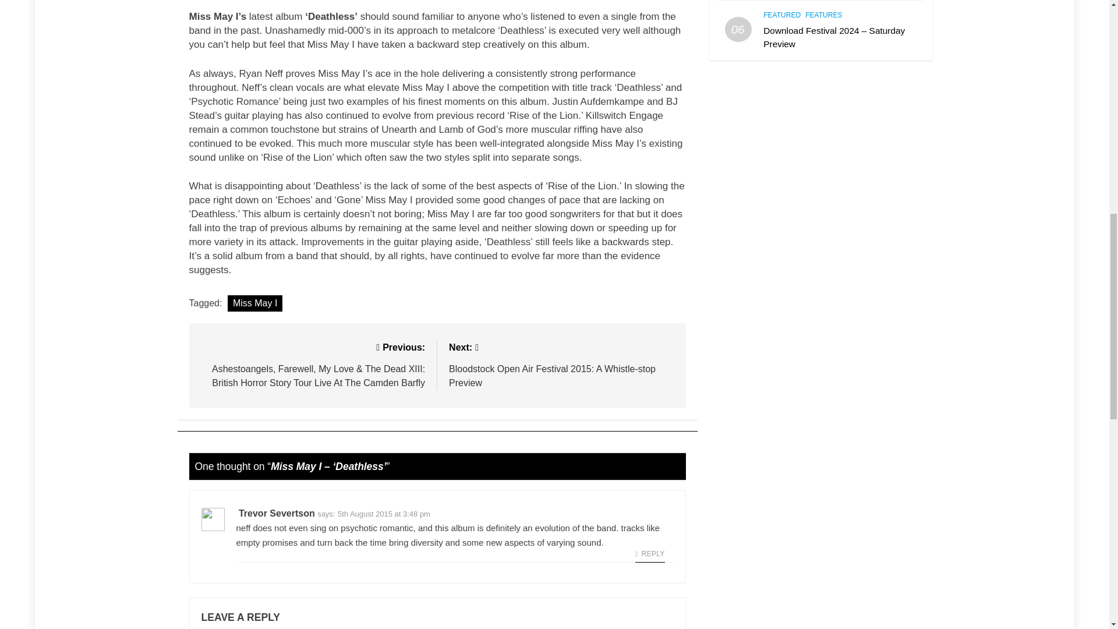 The width and height of the screenshot is (1118, 629). I want to click on Miss May I, so click(255, 303).